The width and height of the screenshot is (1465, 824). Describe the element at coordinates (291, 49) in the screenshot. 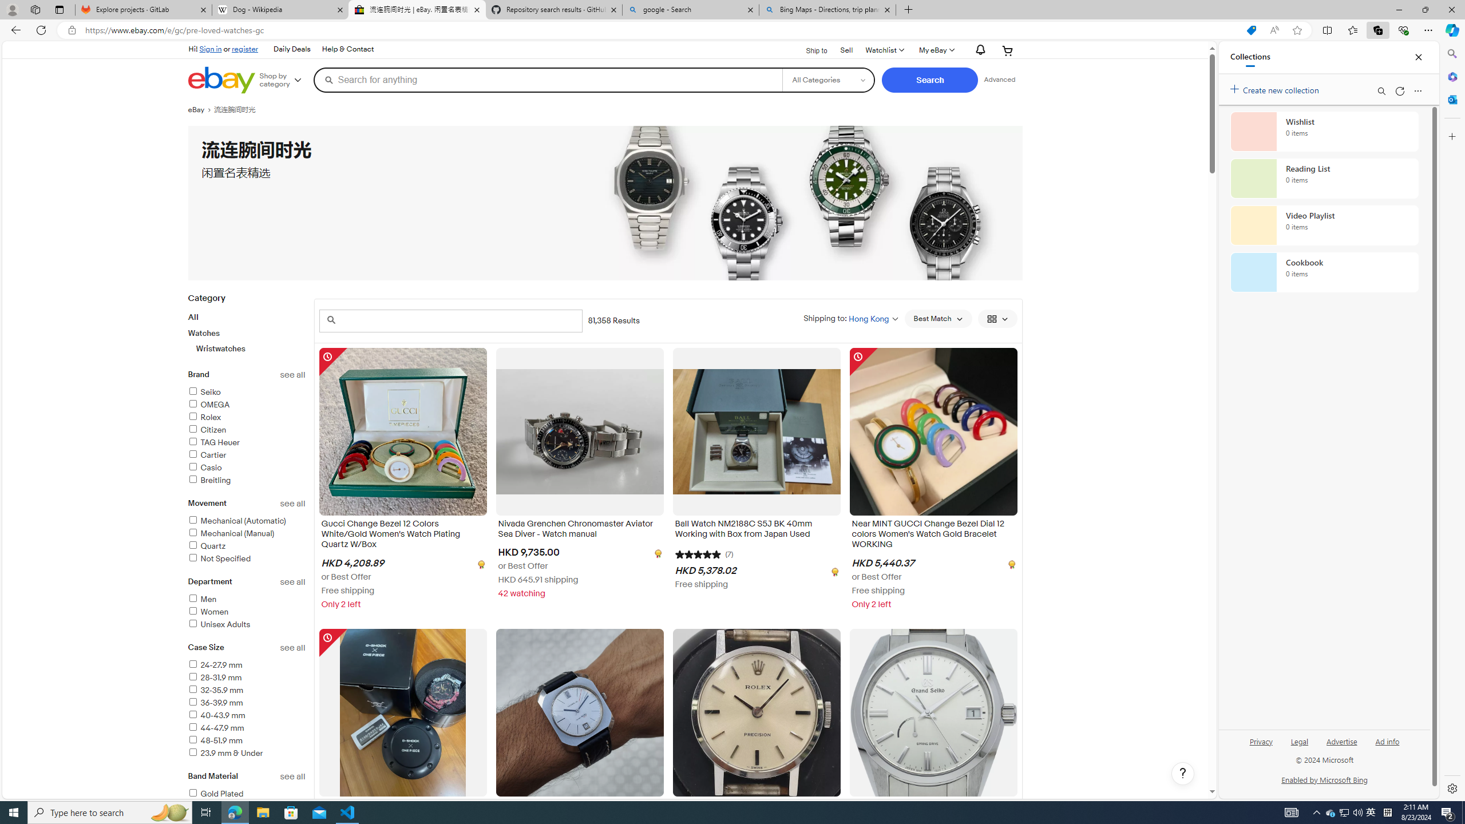

I see `Daily Deals` at that location.